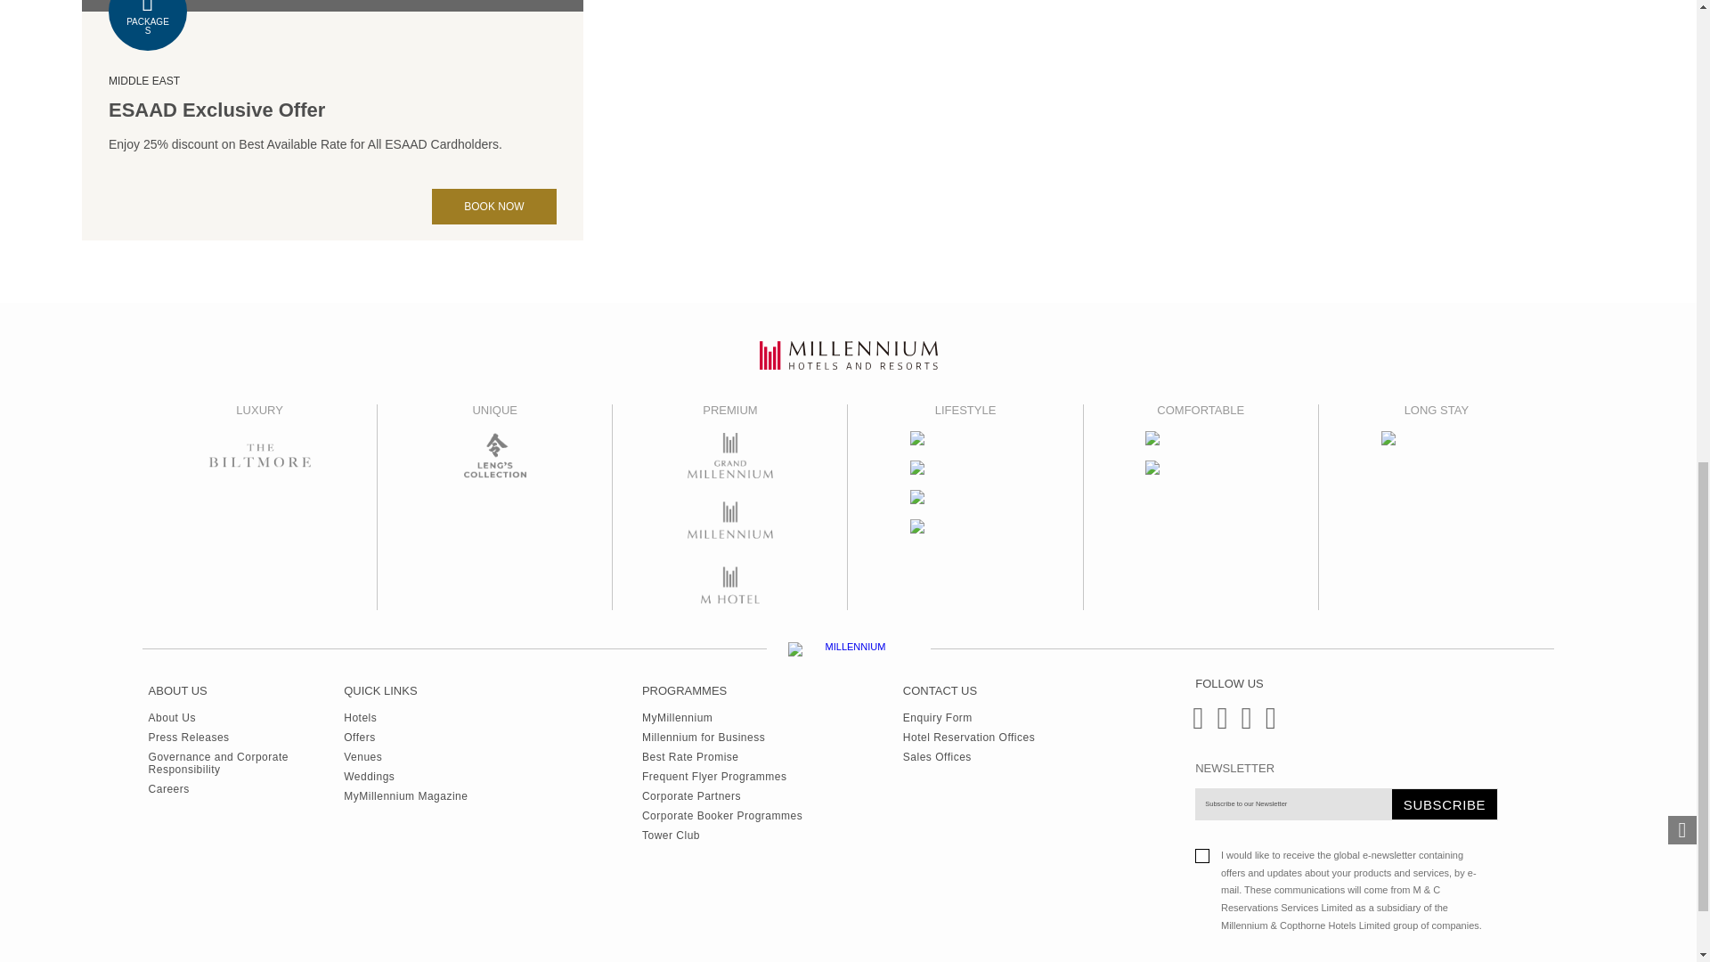 This screenshot has width=1710, height=962. I want to click on Twitter, so click(1243, 725).